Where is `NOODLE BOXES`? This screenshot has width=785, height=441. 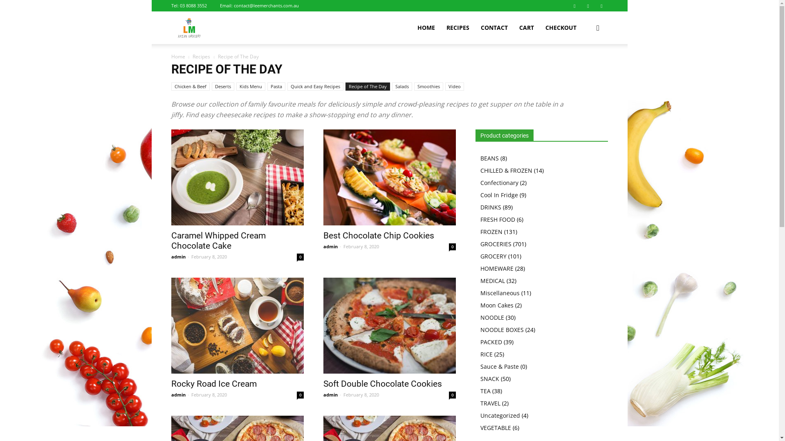
NOODLE BOXES is located at coordinates (502, 330).